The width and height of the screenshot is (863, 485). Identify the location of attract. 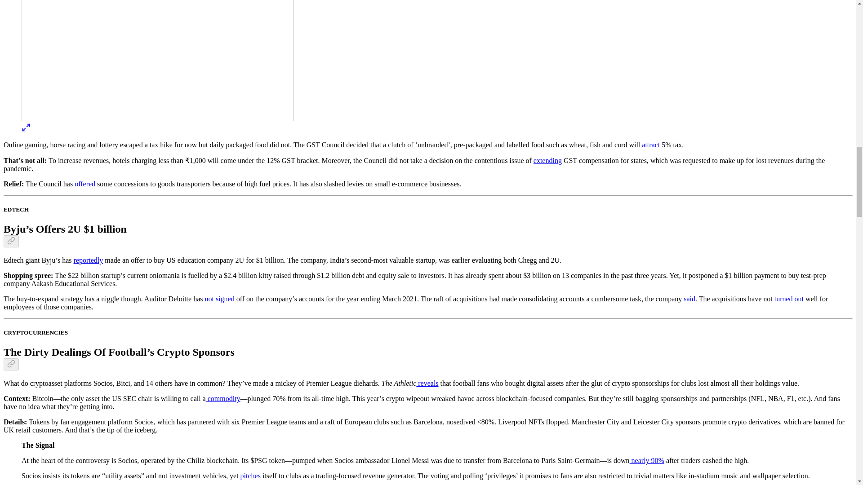
(651, 145).